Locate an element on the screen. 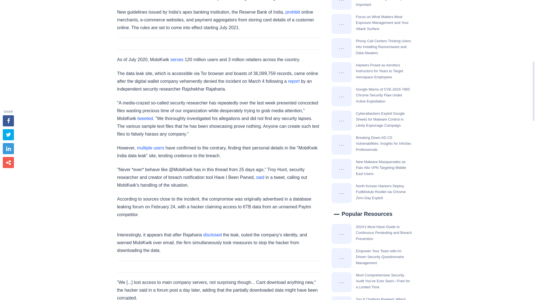 The width and height of the screenshot is (535, 300). serves is located at coordinates (177, 59).